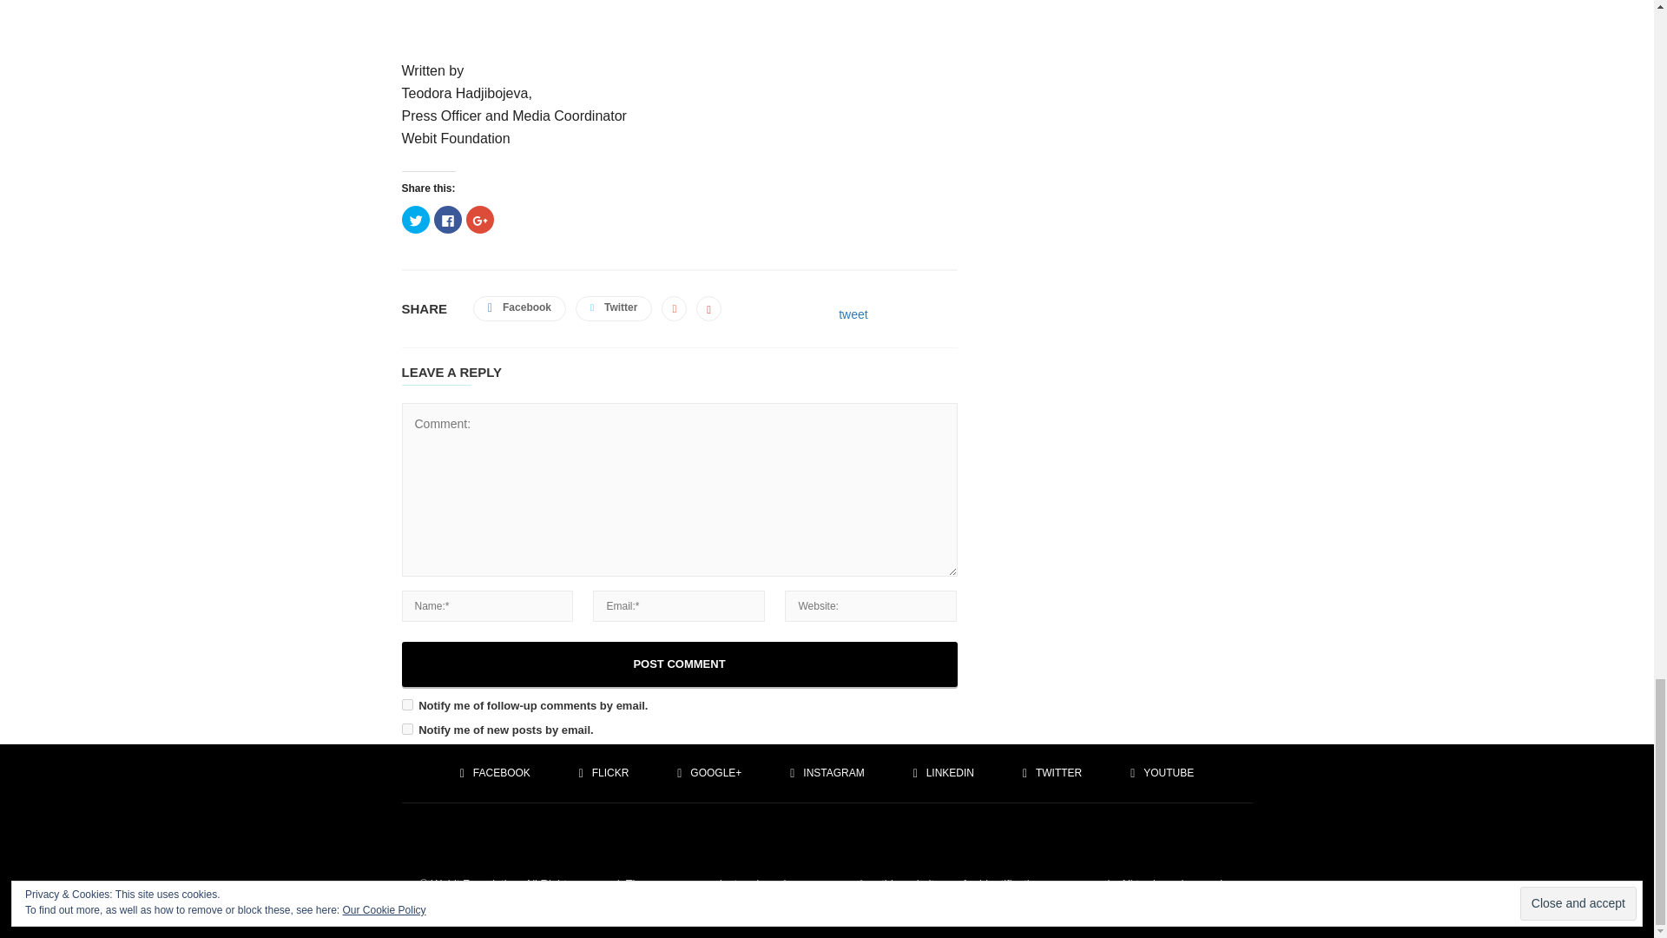  I want to click on Click to share on Facebook, so click(447, 219).